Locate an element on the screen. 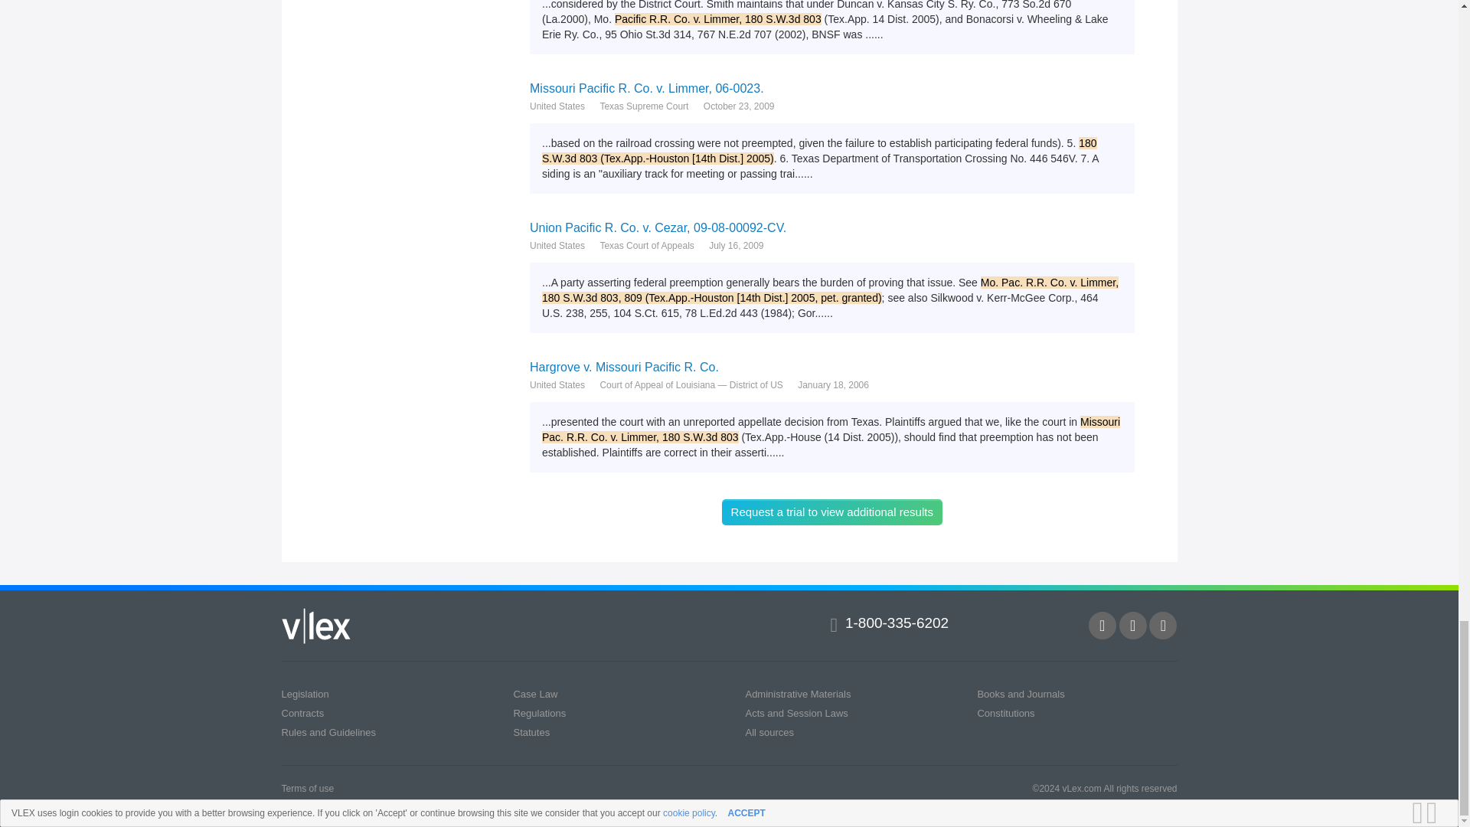  Legislation is located at coordinates (305, 692).